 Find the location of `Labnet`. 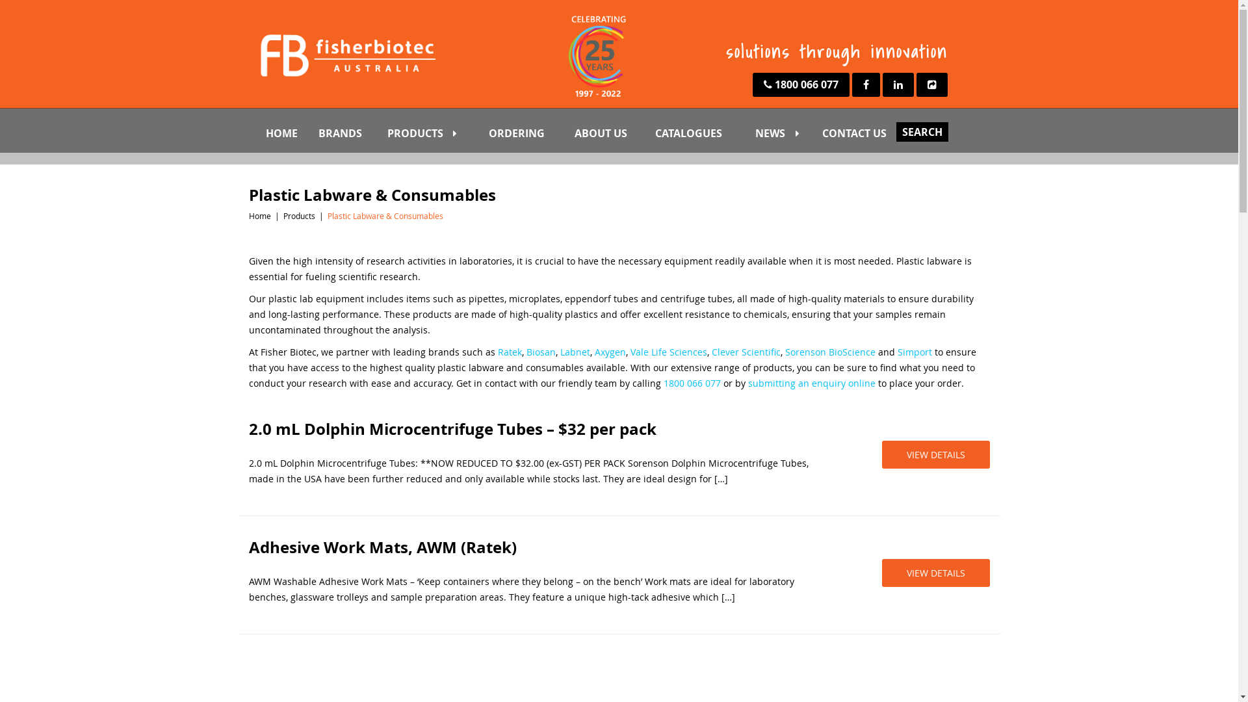

Labnet is located at coordinates (575, 352).